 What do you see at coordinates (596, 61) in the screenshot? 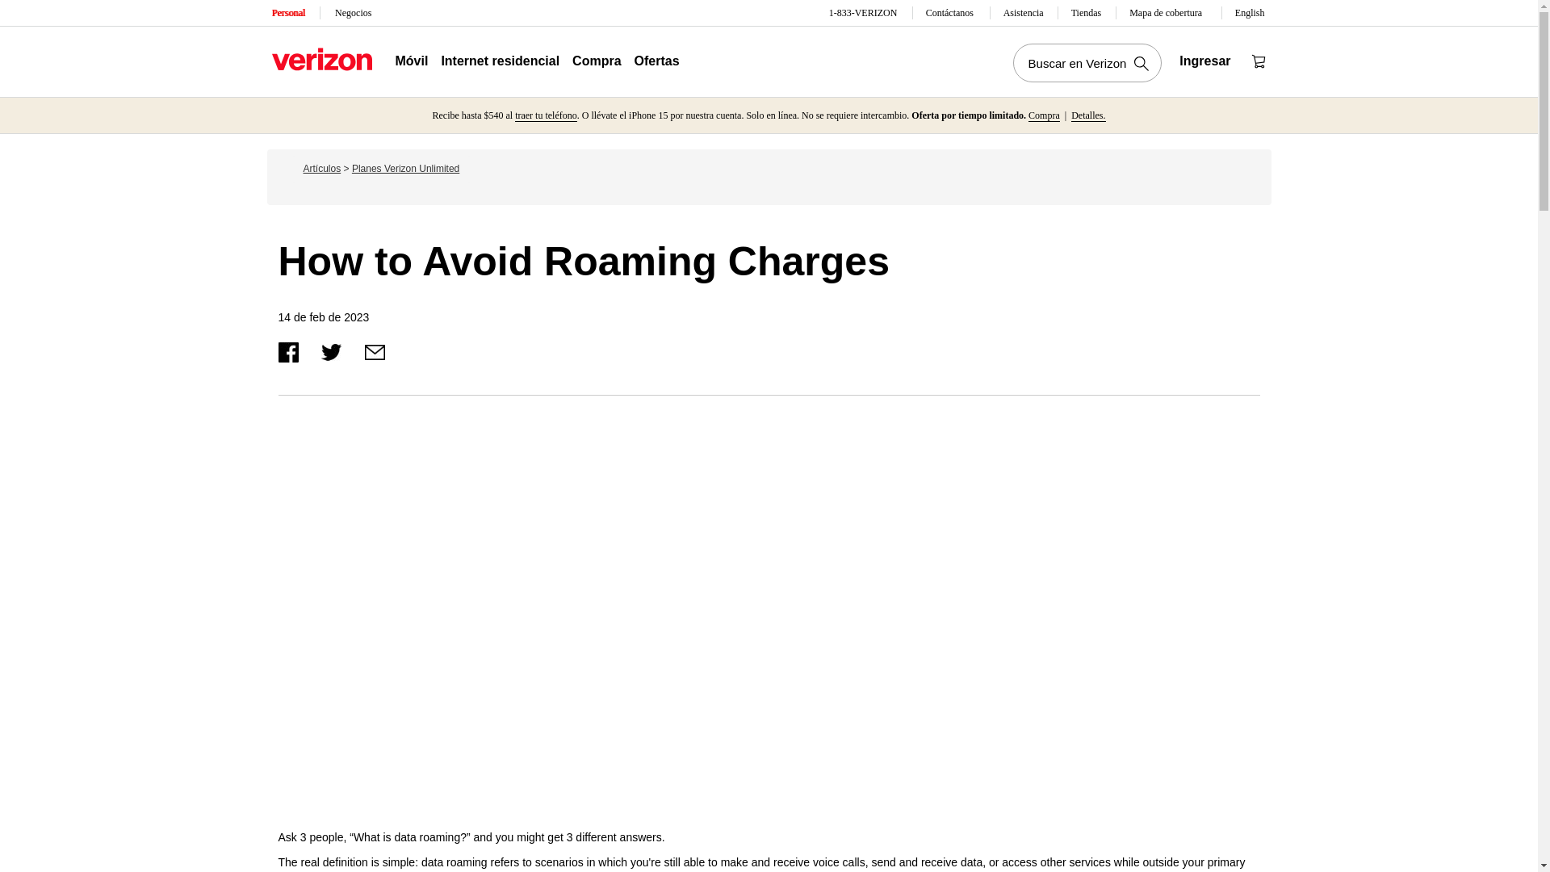
I see `Compra` at bounding box center [596, 61].